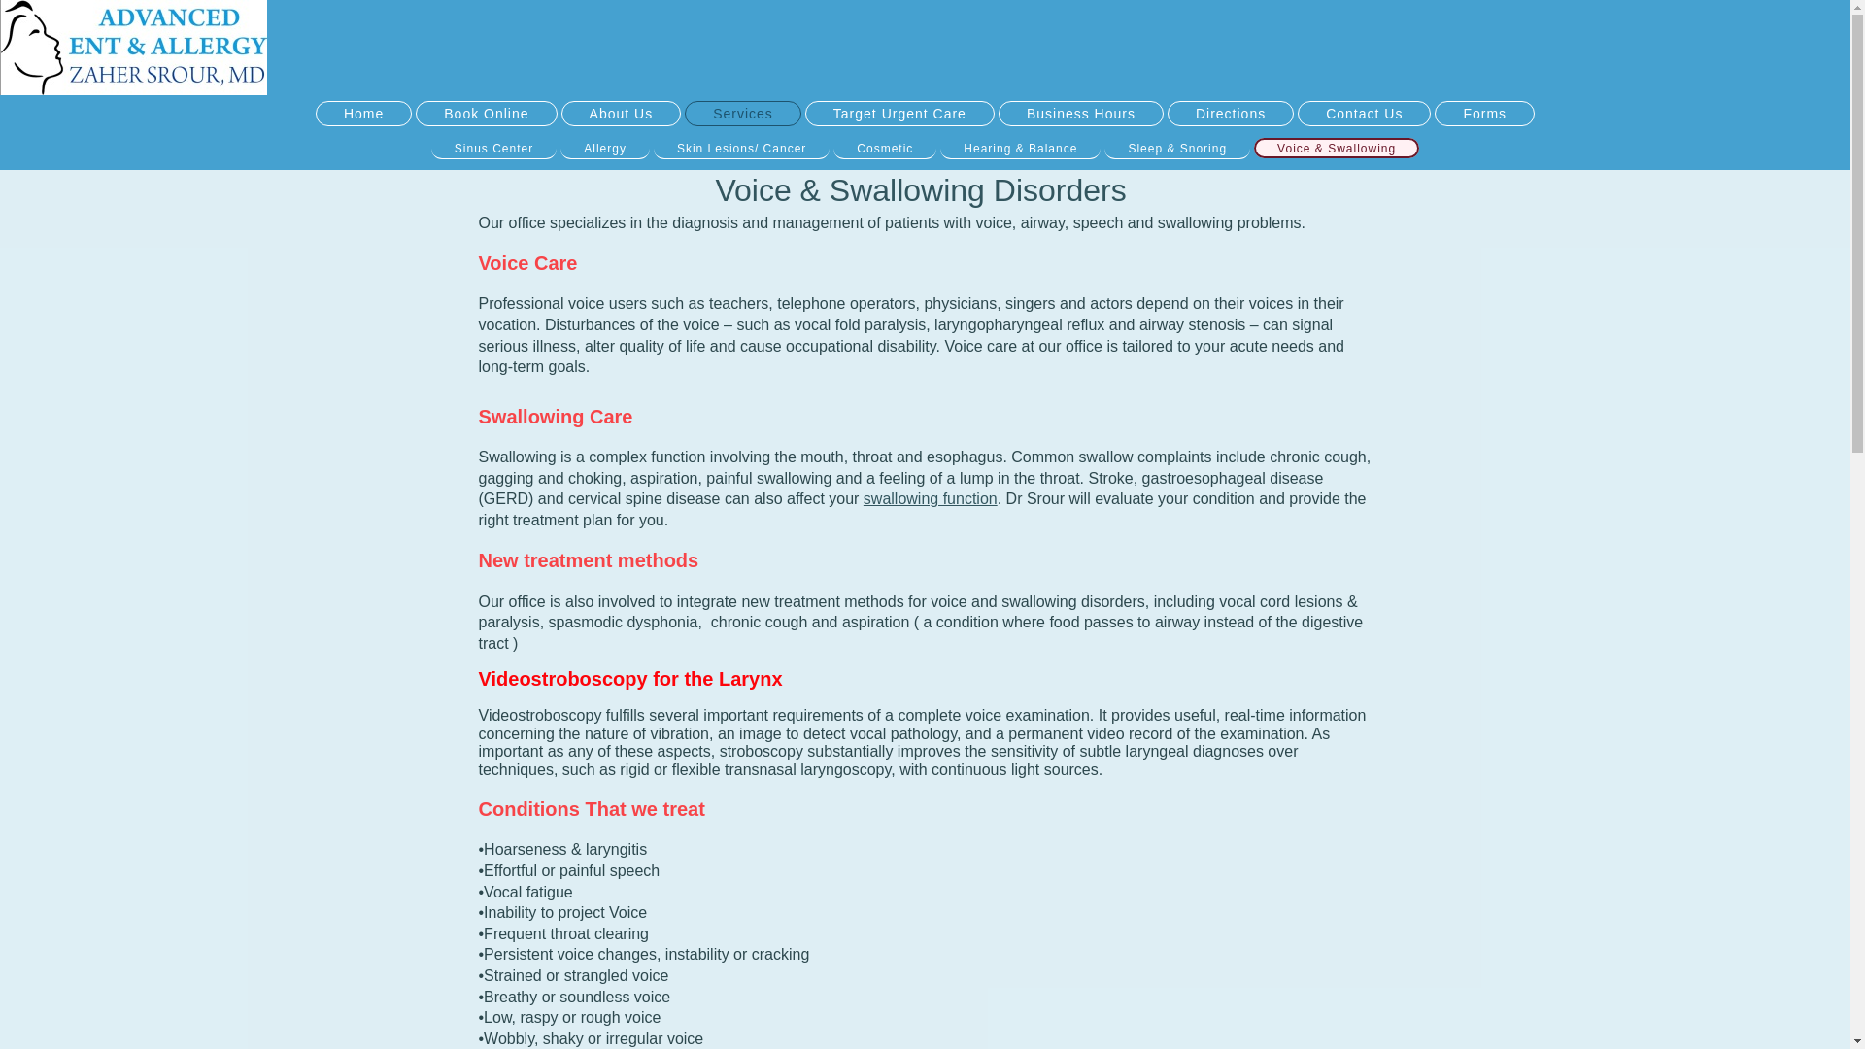  Describe the element at coordinates (931, 498) in the screenshot. I see `swallowing function` at that location.